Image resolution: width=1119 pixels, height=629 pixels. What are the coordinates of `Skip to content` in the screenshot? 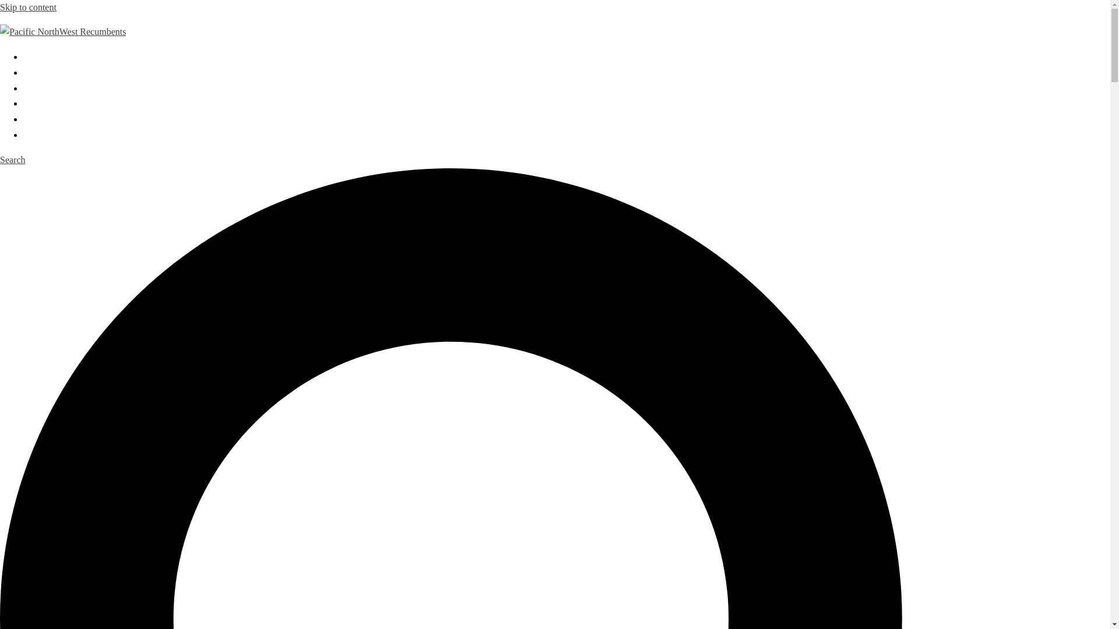 It's located at (28, 7).